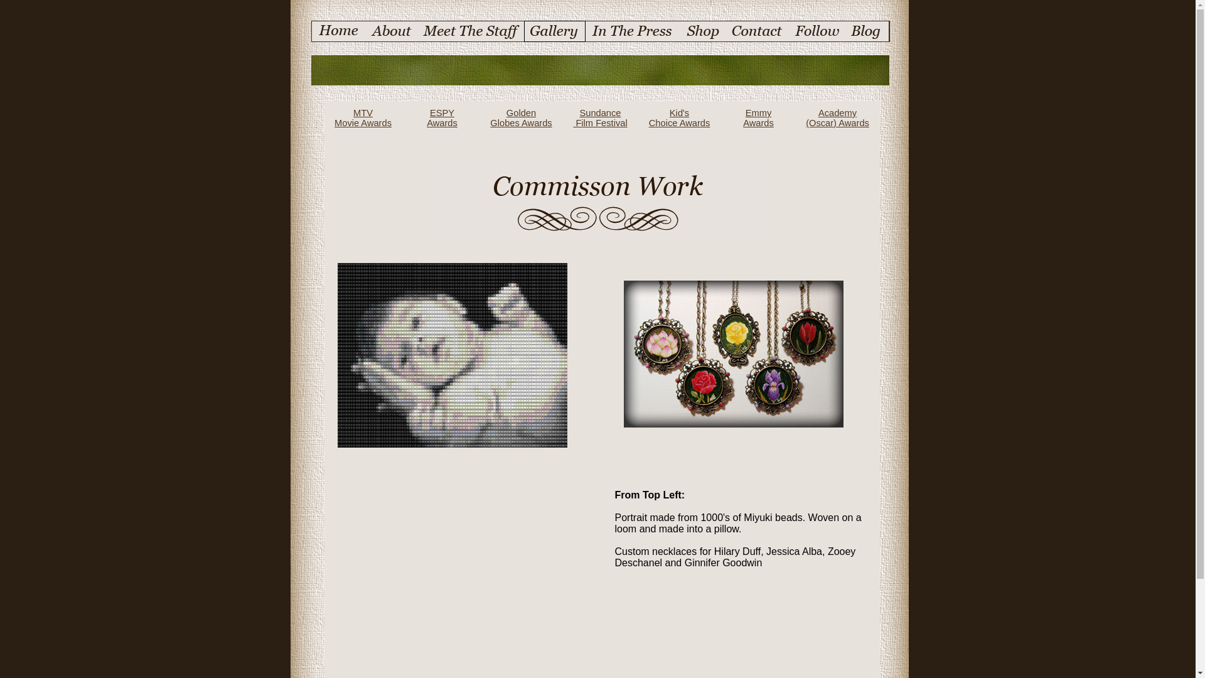 The width and height of the screenshot is (1205, 678). What do you see at coordinates (363, 118) in the screenshot?
I see `MTV
Movie Awards` at bounding box center [363, 118].